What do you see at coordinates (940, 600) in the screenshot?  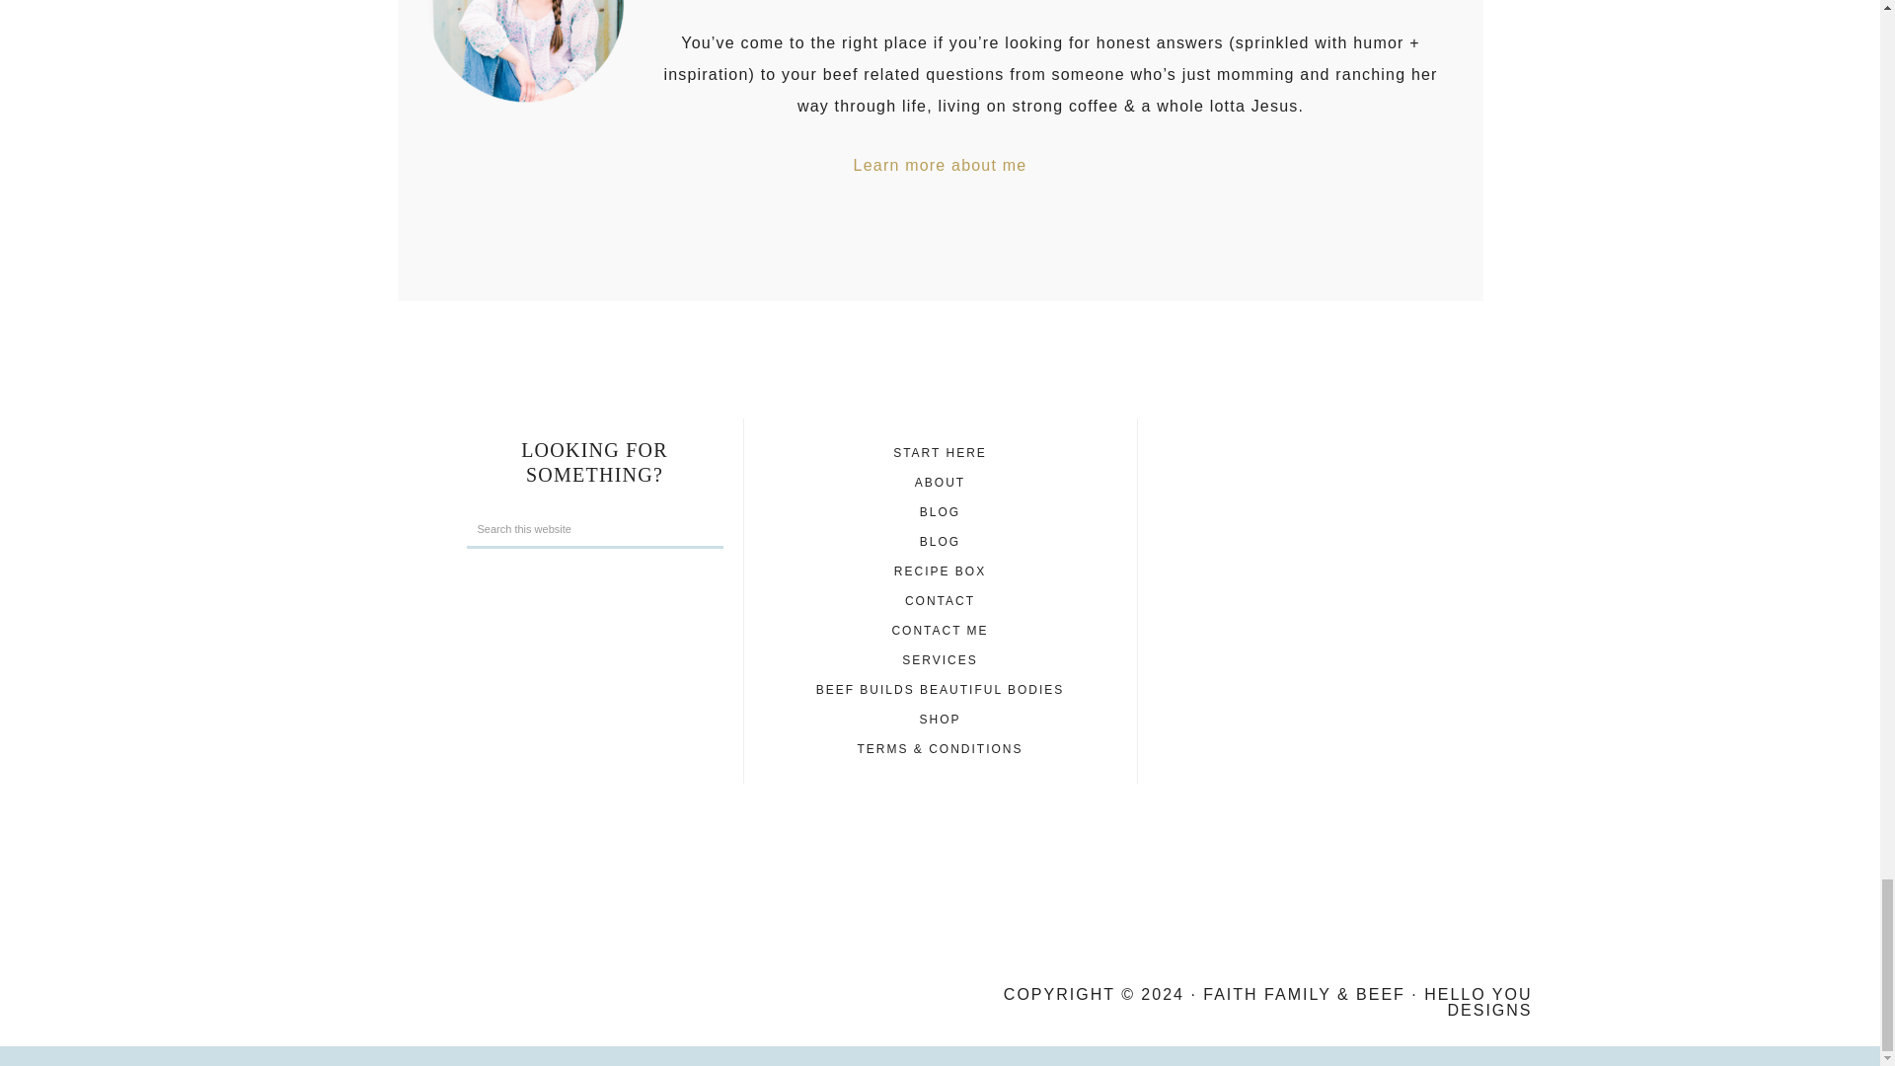 I see `CONTACT` at bounding box center [940, 600].